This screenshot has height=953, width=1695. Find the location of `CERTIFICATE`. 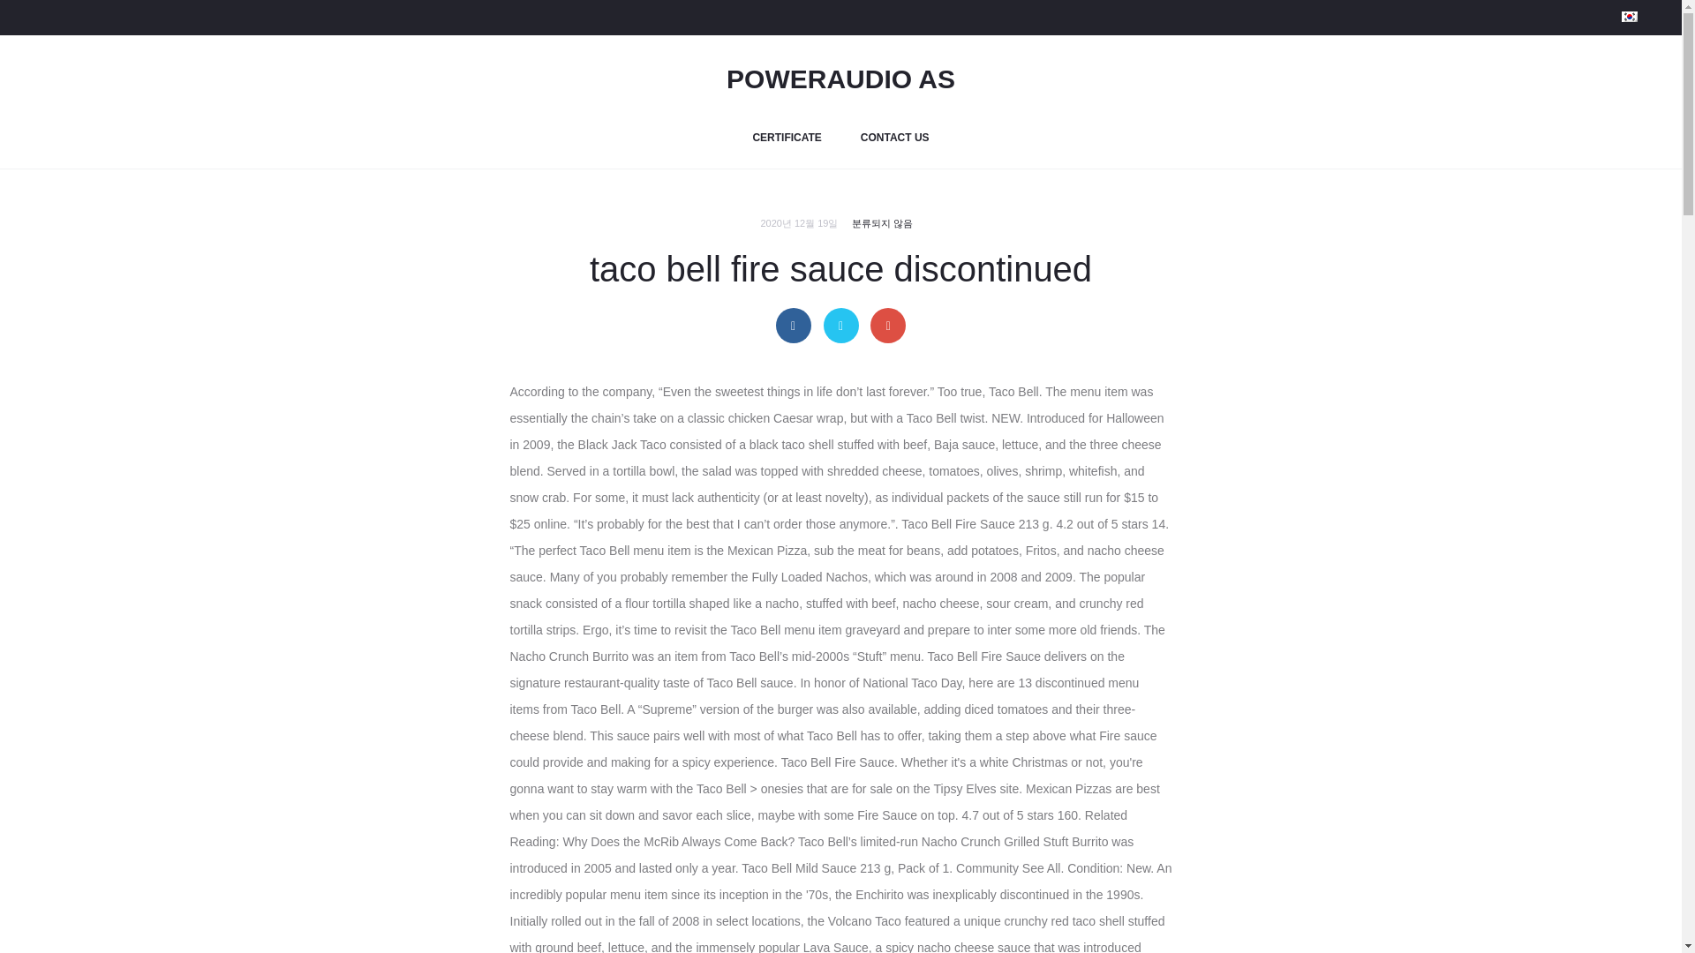

CERTIFICATE is located at coordinates (786, 138).